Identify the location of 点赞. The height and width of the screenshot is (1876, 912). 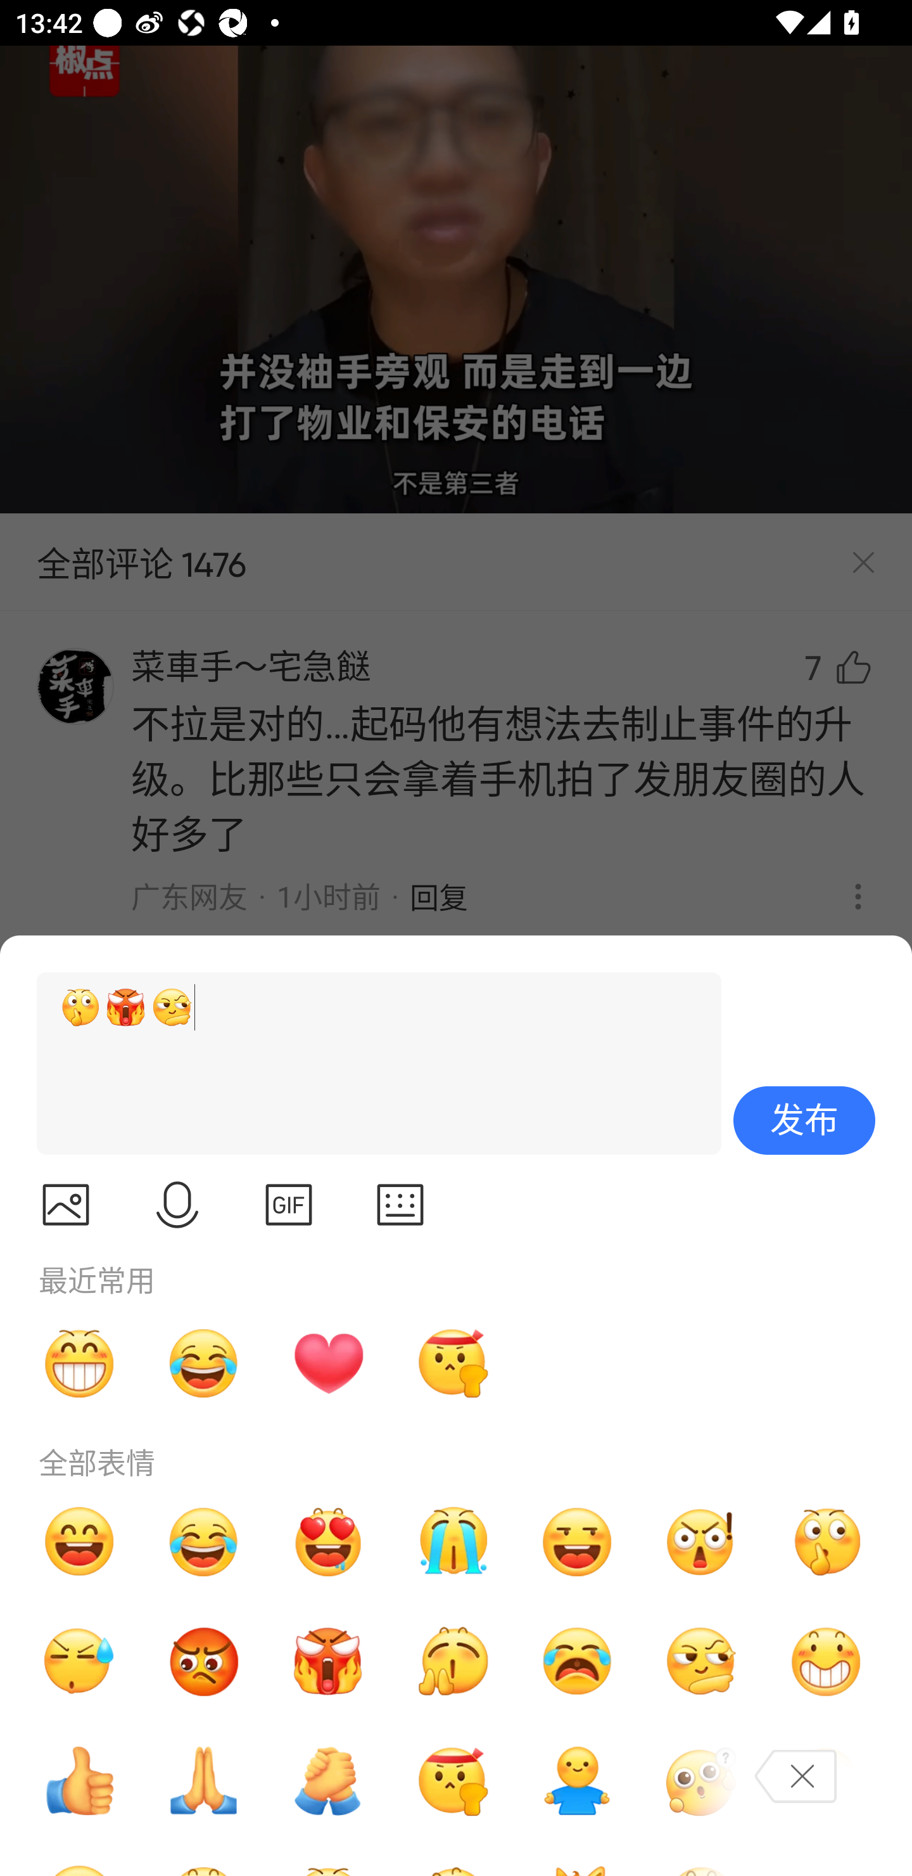
(79, 1781).